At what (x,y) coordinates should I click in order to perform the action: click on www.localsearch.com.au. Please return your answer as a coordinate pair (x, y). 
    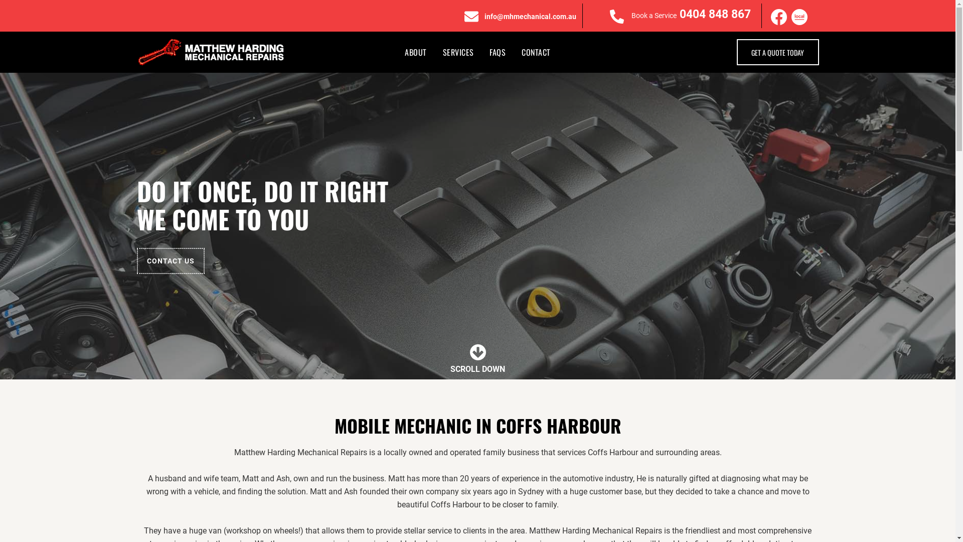
    Looking at the image, I should click on (799, 17).